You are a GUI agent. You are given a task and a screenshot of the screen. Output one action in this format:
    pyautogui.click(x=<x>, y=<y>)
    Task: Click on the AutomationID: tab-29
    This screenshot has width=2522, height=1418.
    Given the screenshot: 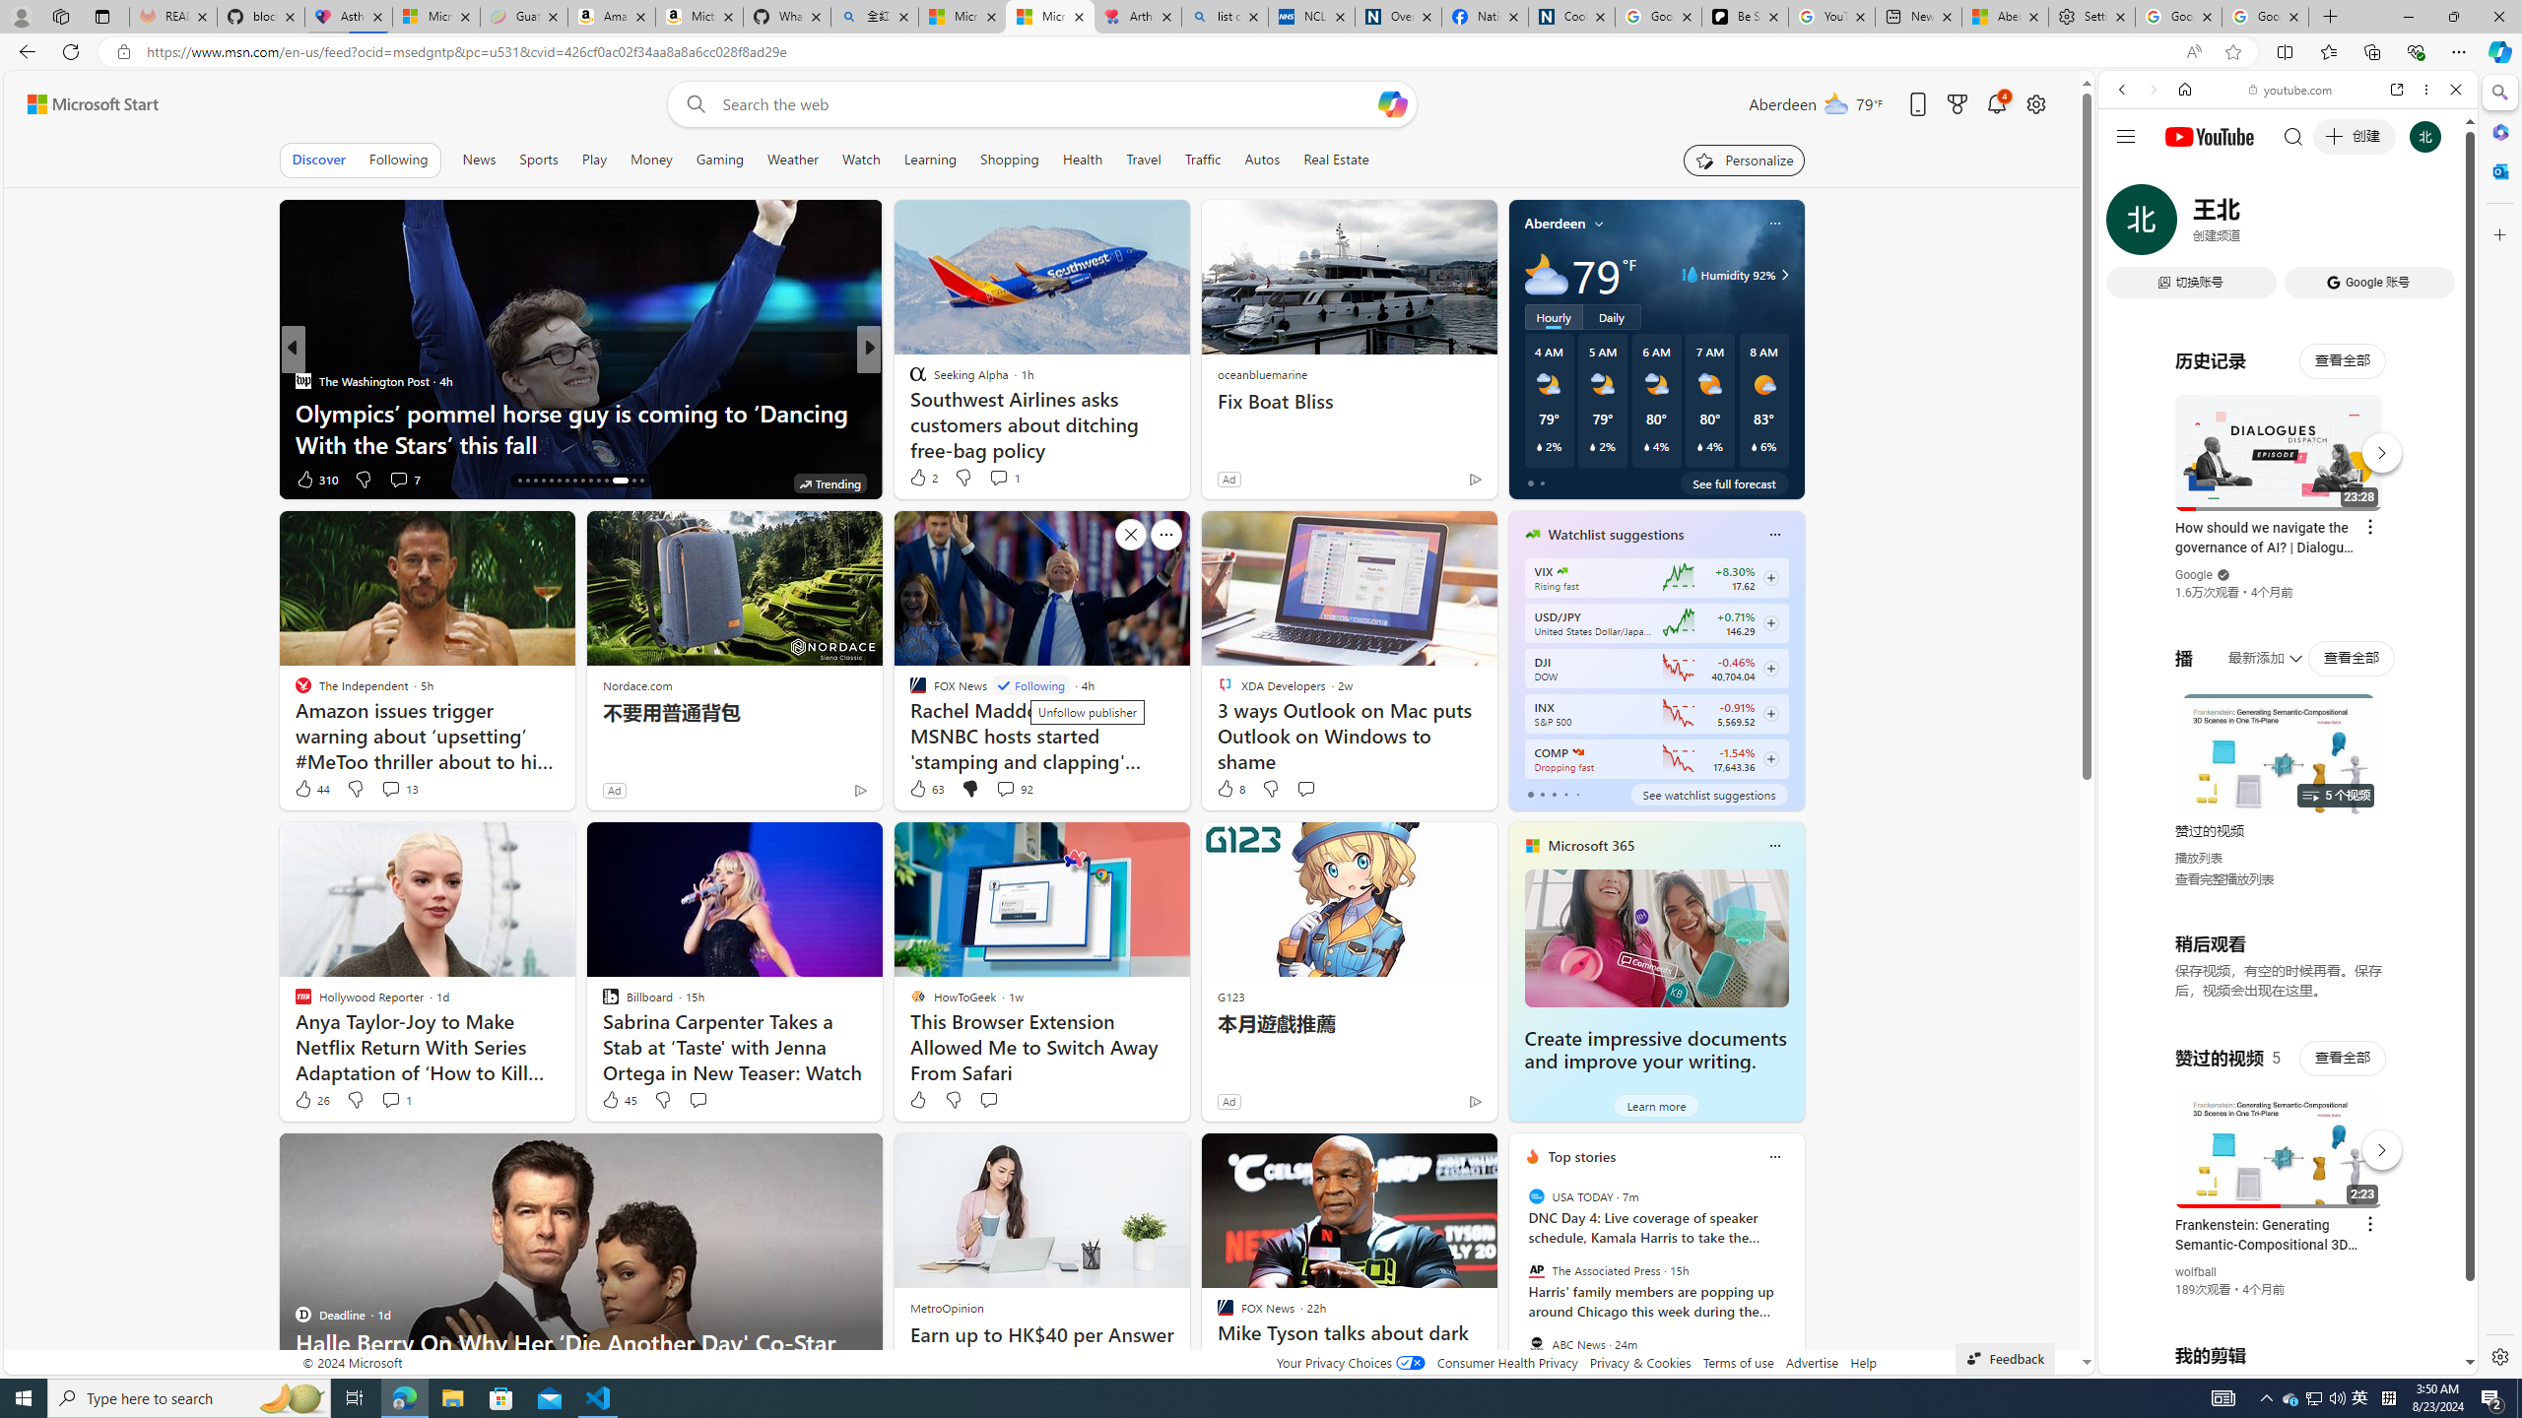 What is the action you would take?
    pyautogui.click(x=628, y=481)
    